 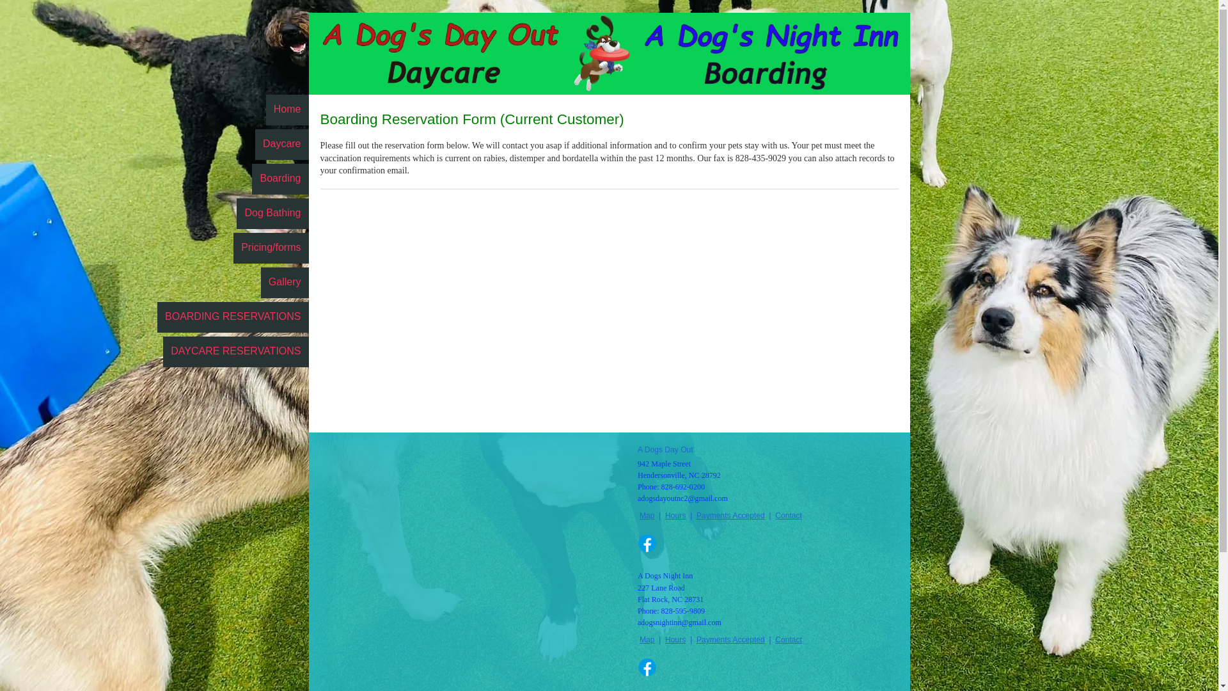 What do you see at coordinates (675, 640) in the screenshot?
I see `Hours` at bounding box center [675, 640].